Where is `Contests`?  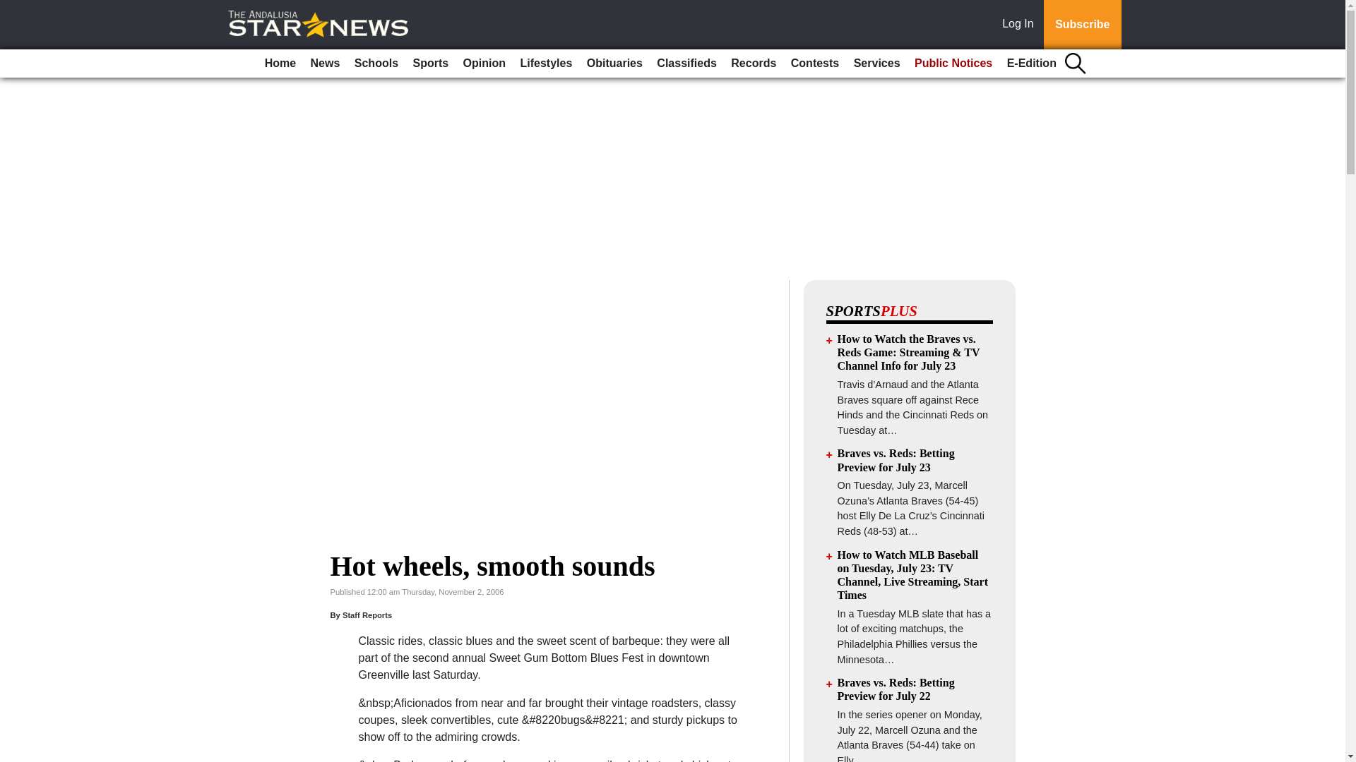 Contests is located at coordinates (815, 64).